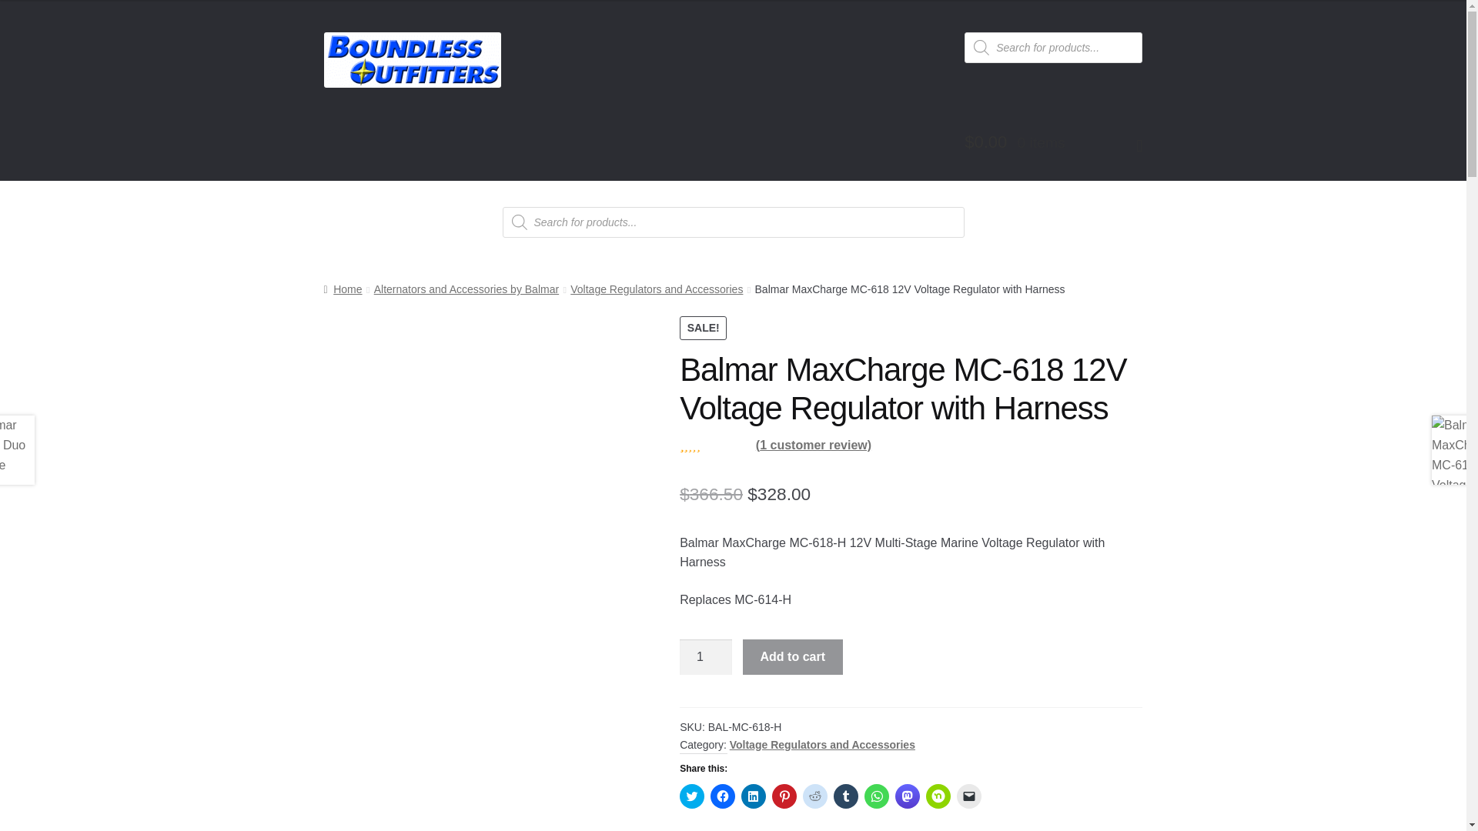  What do you see at coordinates (845, 796) in the screenshot?
I see `Click to share on Tumblr` at bounding box center [845, 796].